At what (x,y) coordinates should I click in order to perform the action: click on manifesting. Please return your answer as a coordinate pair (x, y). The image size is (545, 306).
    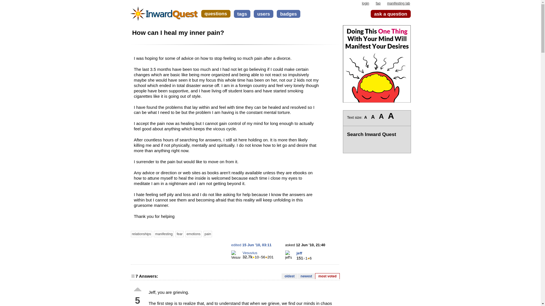
    Looking at the image, I should click on (163, 234).